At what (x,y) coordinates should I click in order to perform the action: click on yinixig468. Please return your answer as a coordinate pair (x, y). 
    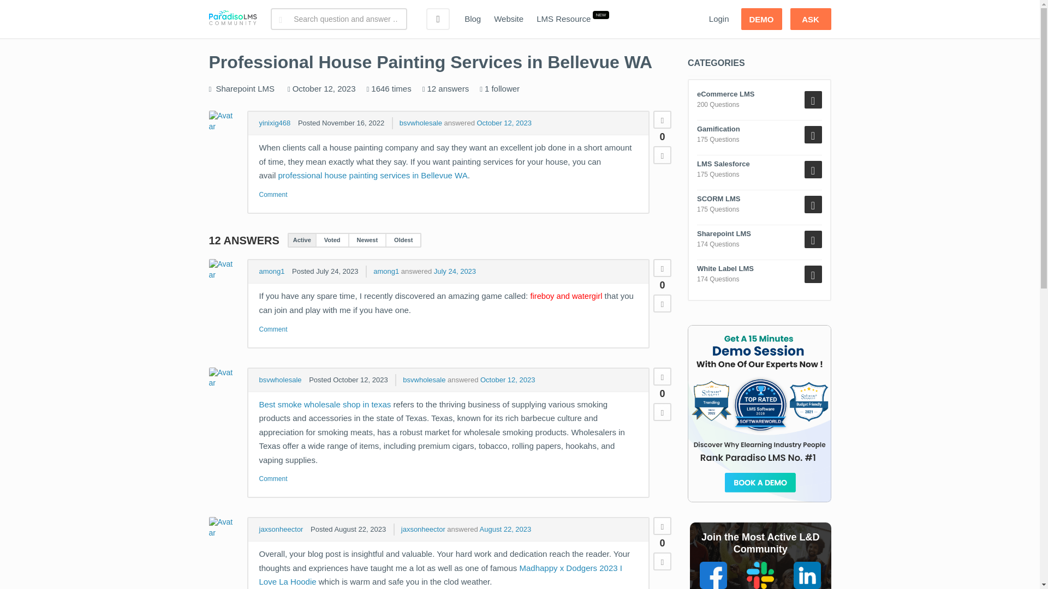
    Looking at the image, I should click on (274, 123).